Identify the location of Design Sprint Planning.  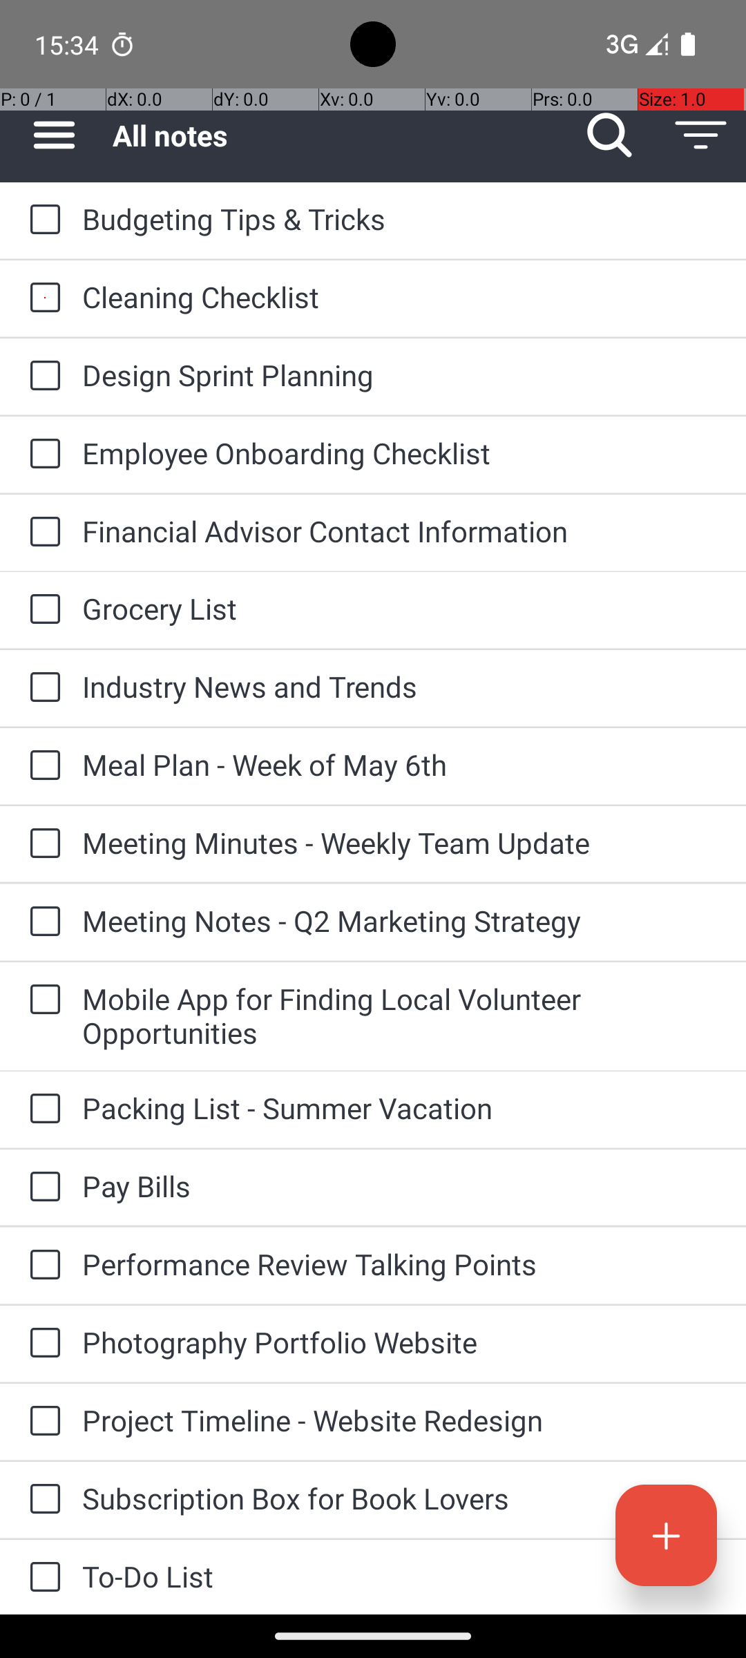
(401, 374).